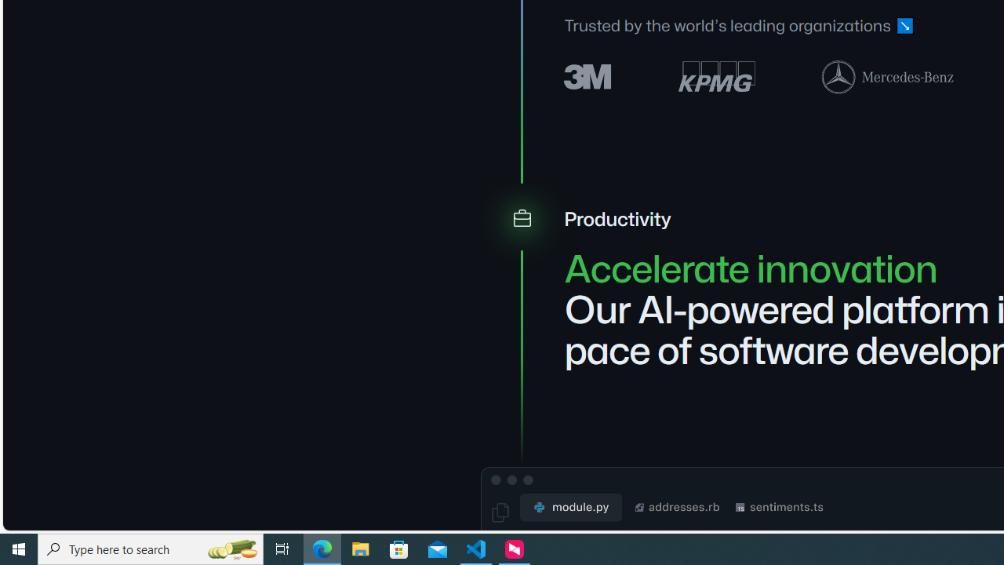  Describe the element at coordinates (588, 75) in the screenshot. I see `3M logo` at that location.